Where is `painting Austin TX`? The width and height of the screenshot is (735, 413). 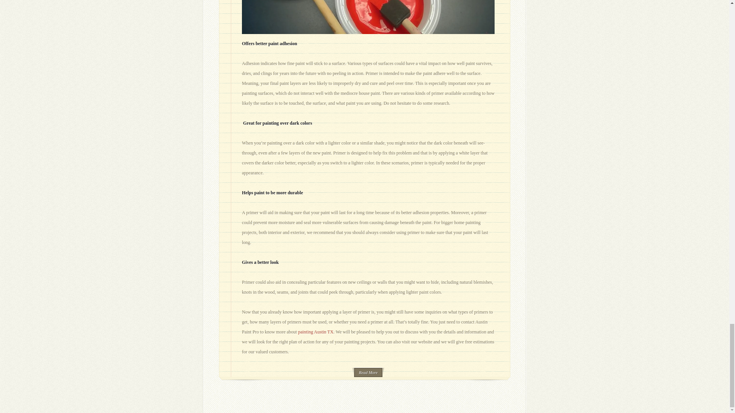
painting Austin TX is located at coordinates (316, 332).